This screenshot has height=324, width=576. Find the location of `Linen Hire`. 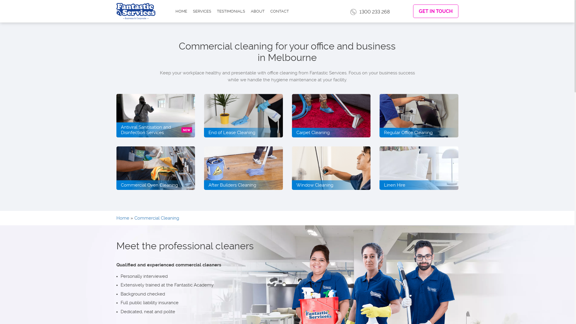

Linen Hire is located at coordinates (419, 168).